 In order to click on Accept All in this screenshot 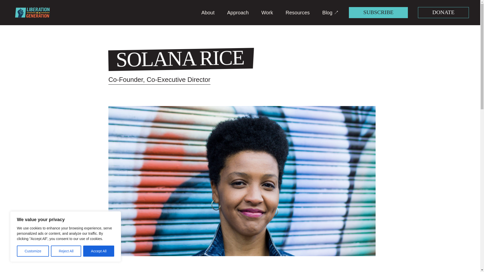, I will do `click(99, 251)`.